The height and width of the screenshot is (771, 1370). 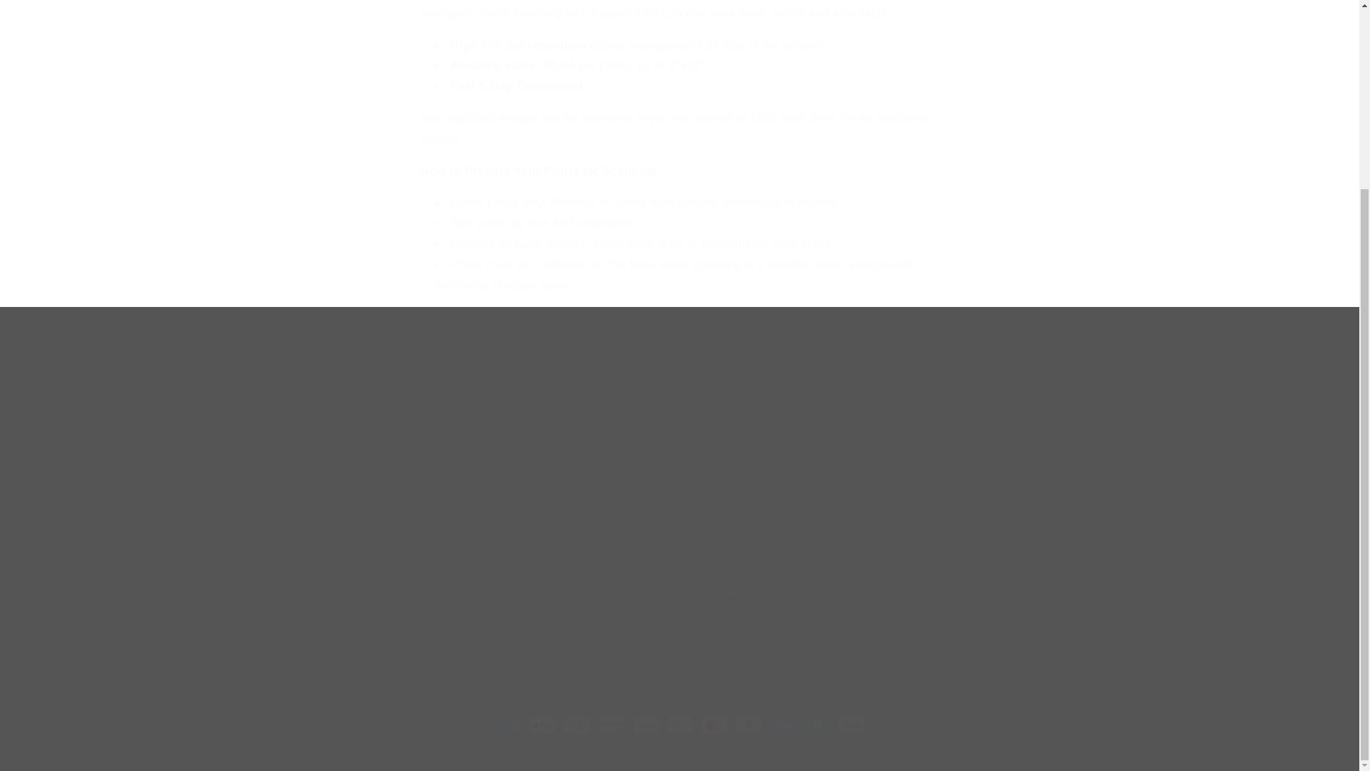 I want to click on Instagram, so click(x=679, y=615).